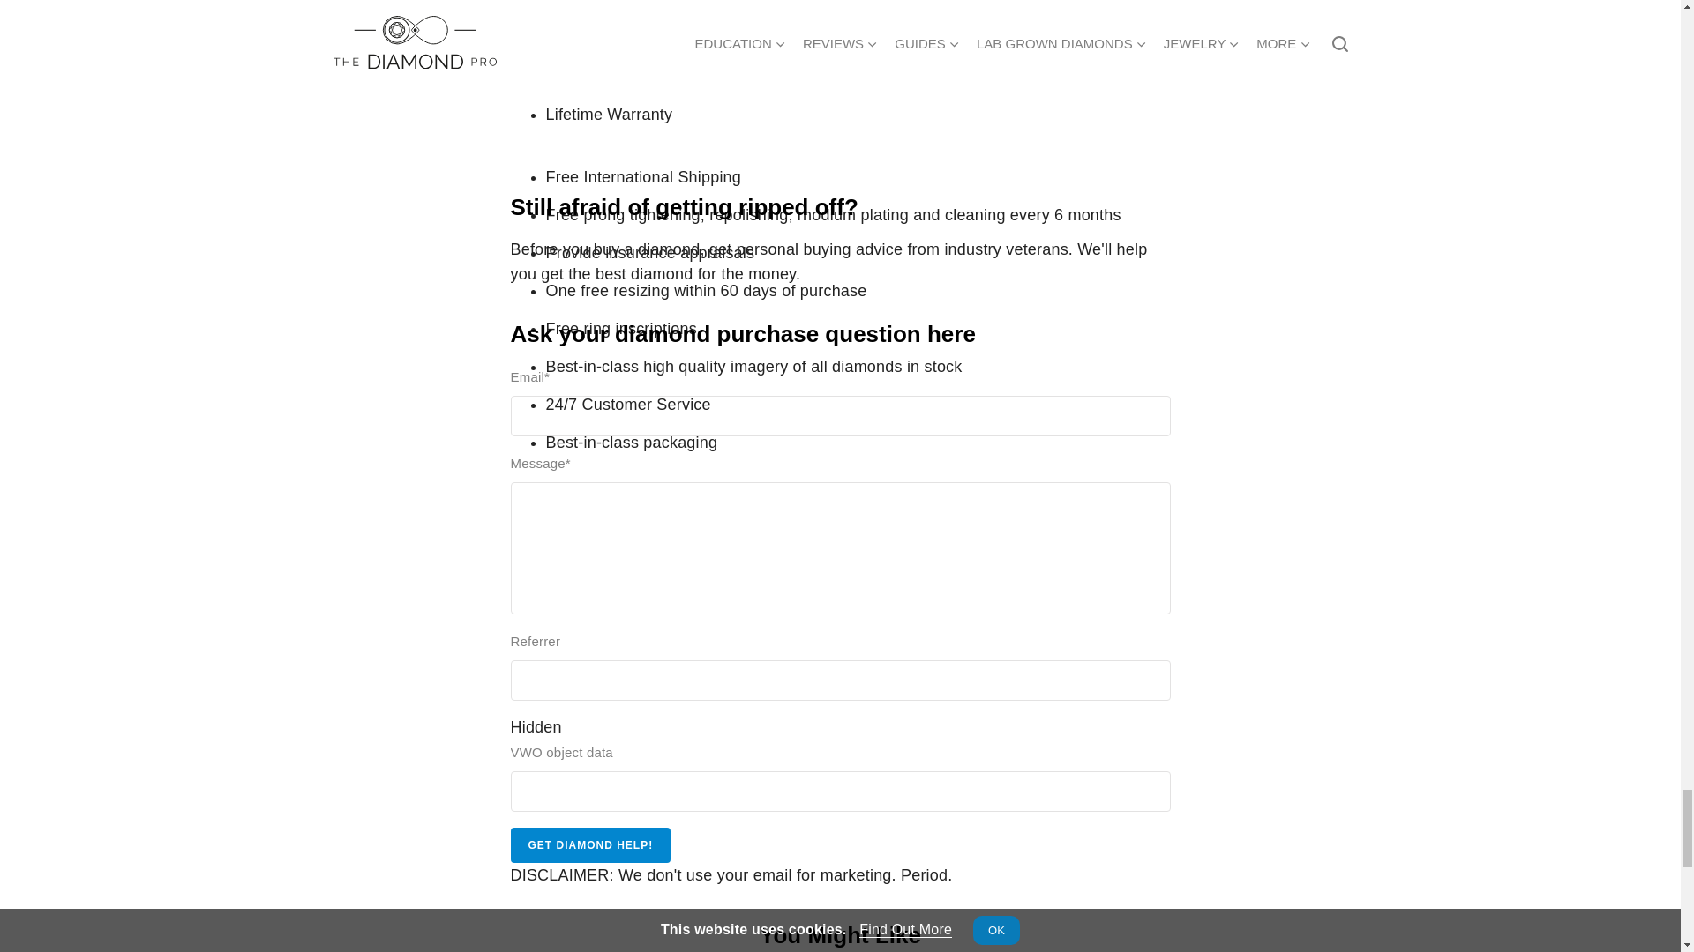 The height and width of the screenshot is (952, 1694). Describe the element at coordinates (589, 844) in the screenshot. I see `Get Diamond Help!` at that location.